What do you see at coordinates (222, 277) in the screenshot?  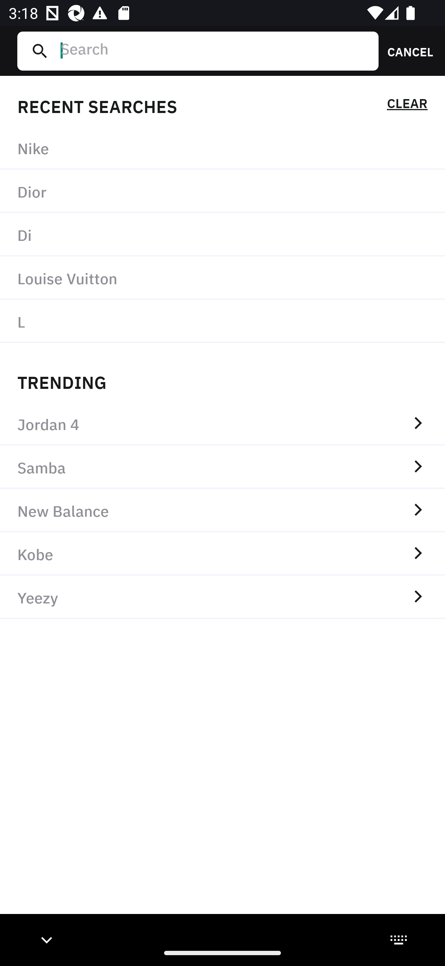 I see `Louise Vuitton` at bounding box center [222, 277].